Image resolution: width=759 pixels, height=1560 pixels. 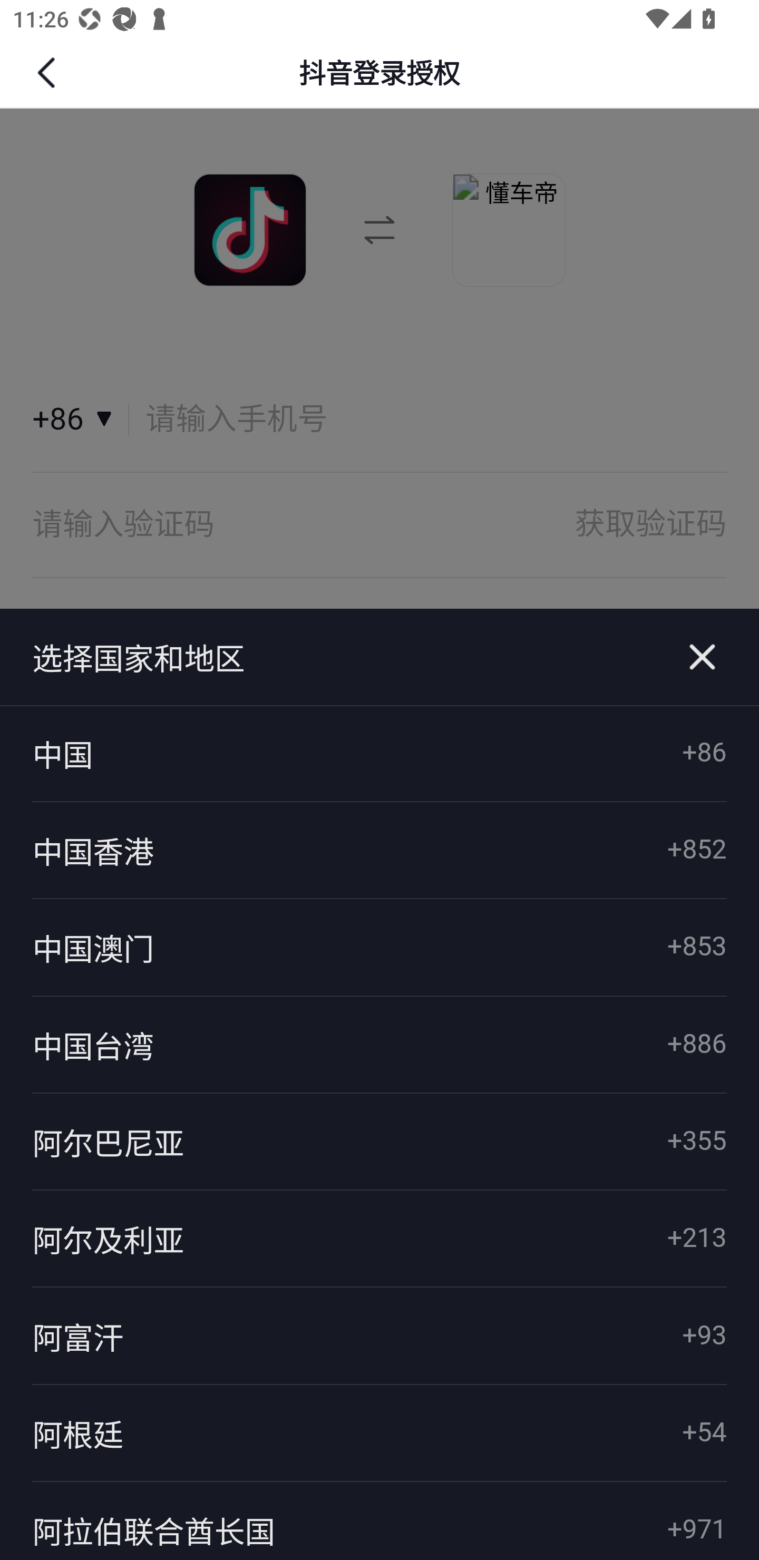 What do you see at coordinates (379, 1337) in the screenshot?
I see `阿富汗+93` at bounding box center [379, 1337].